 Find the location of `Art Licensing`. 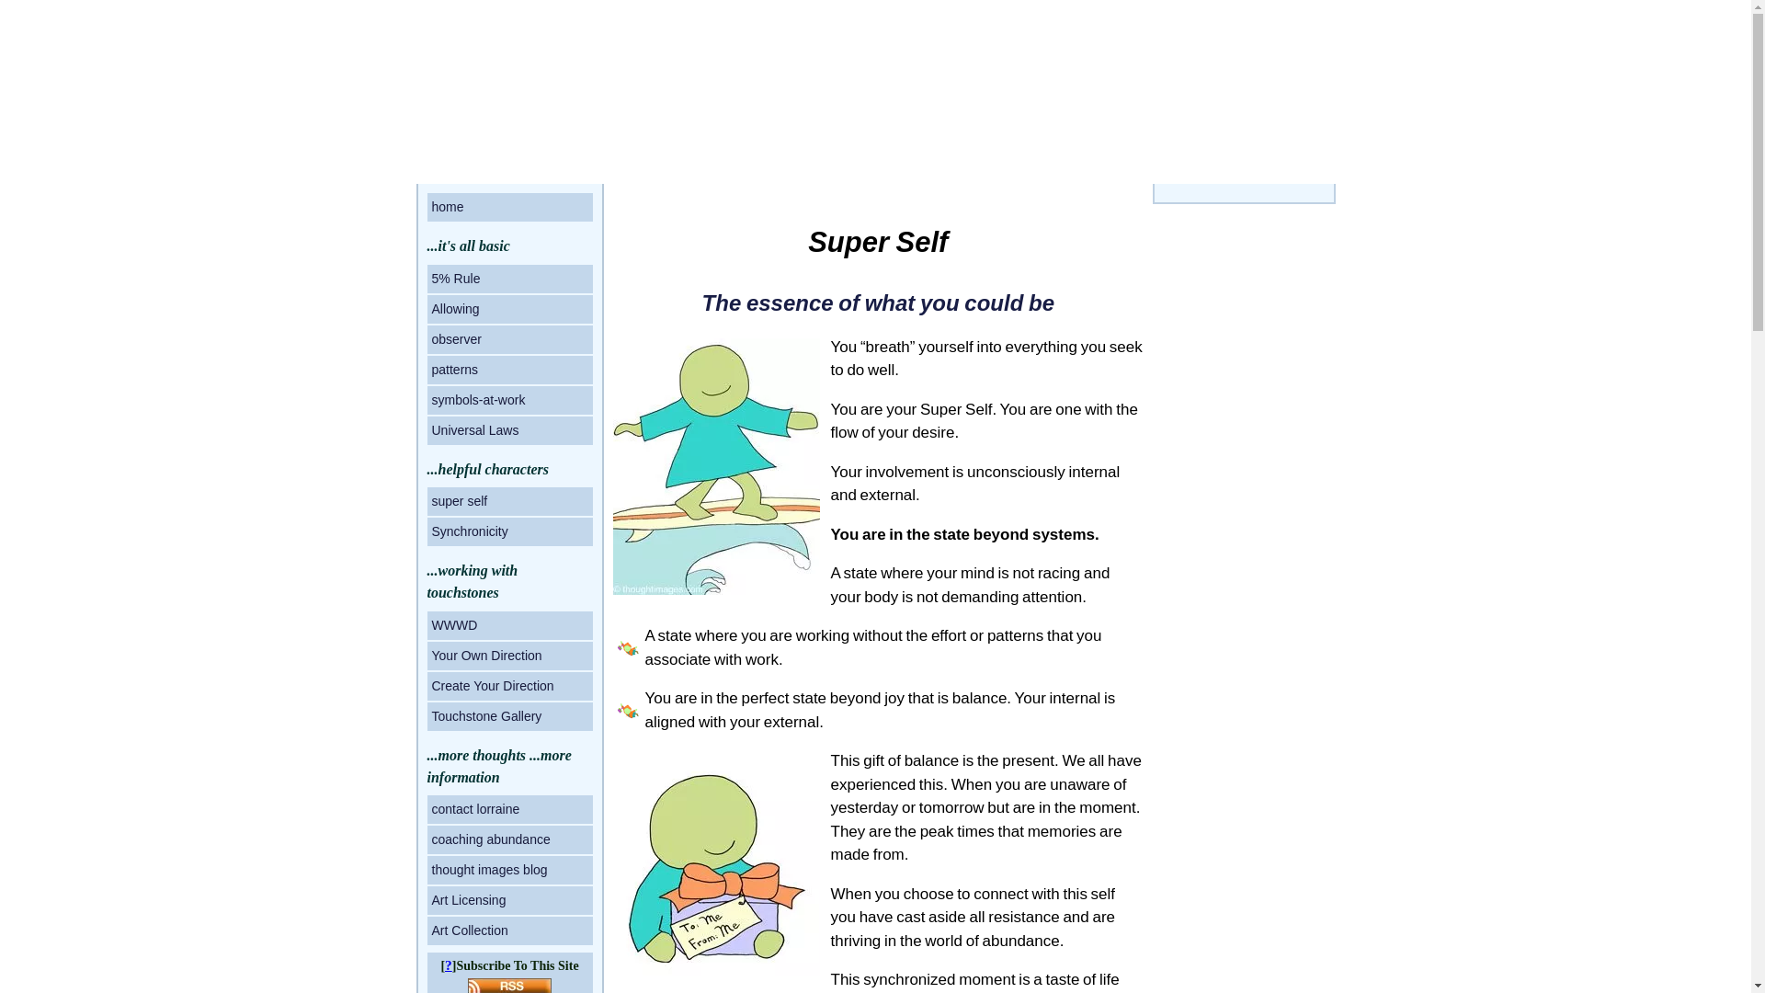

Art Licensing is located at coordinates (509, 900).